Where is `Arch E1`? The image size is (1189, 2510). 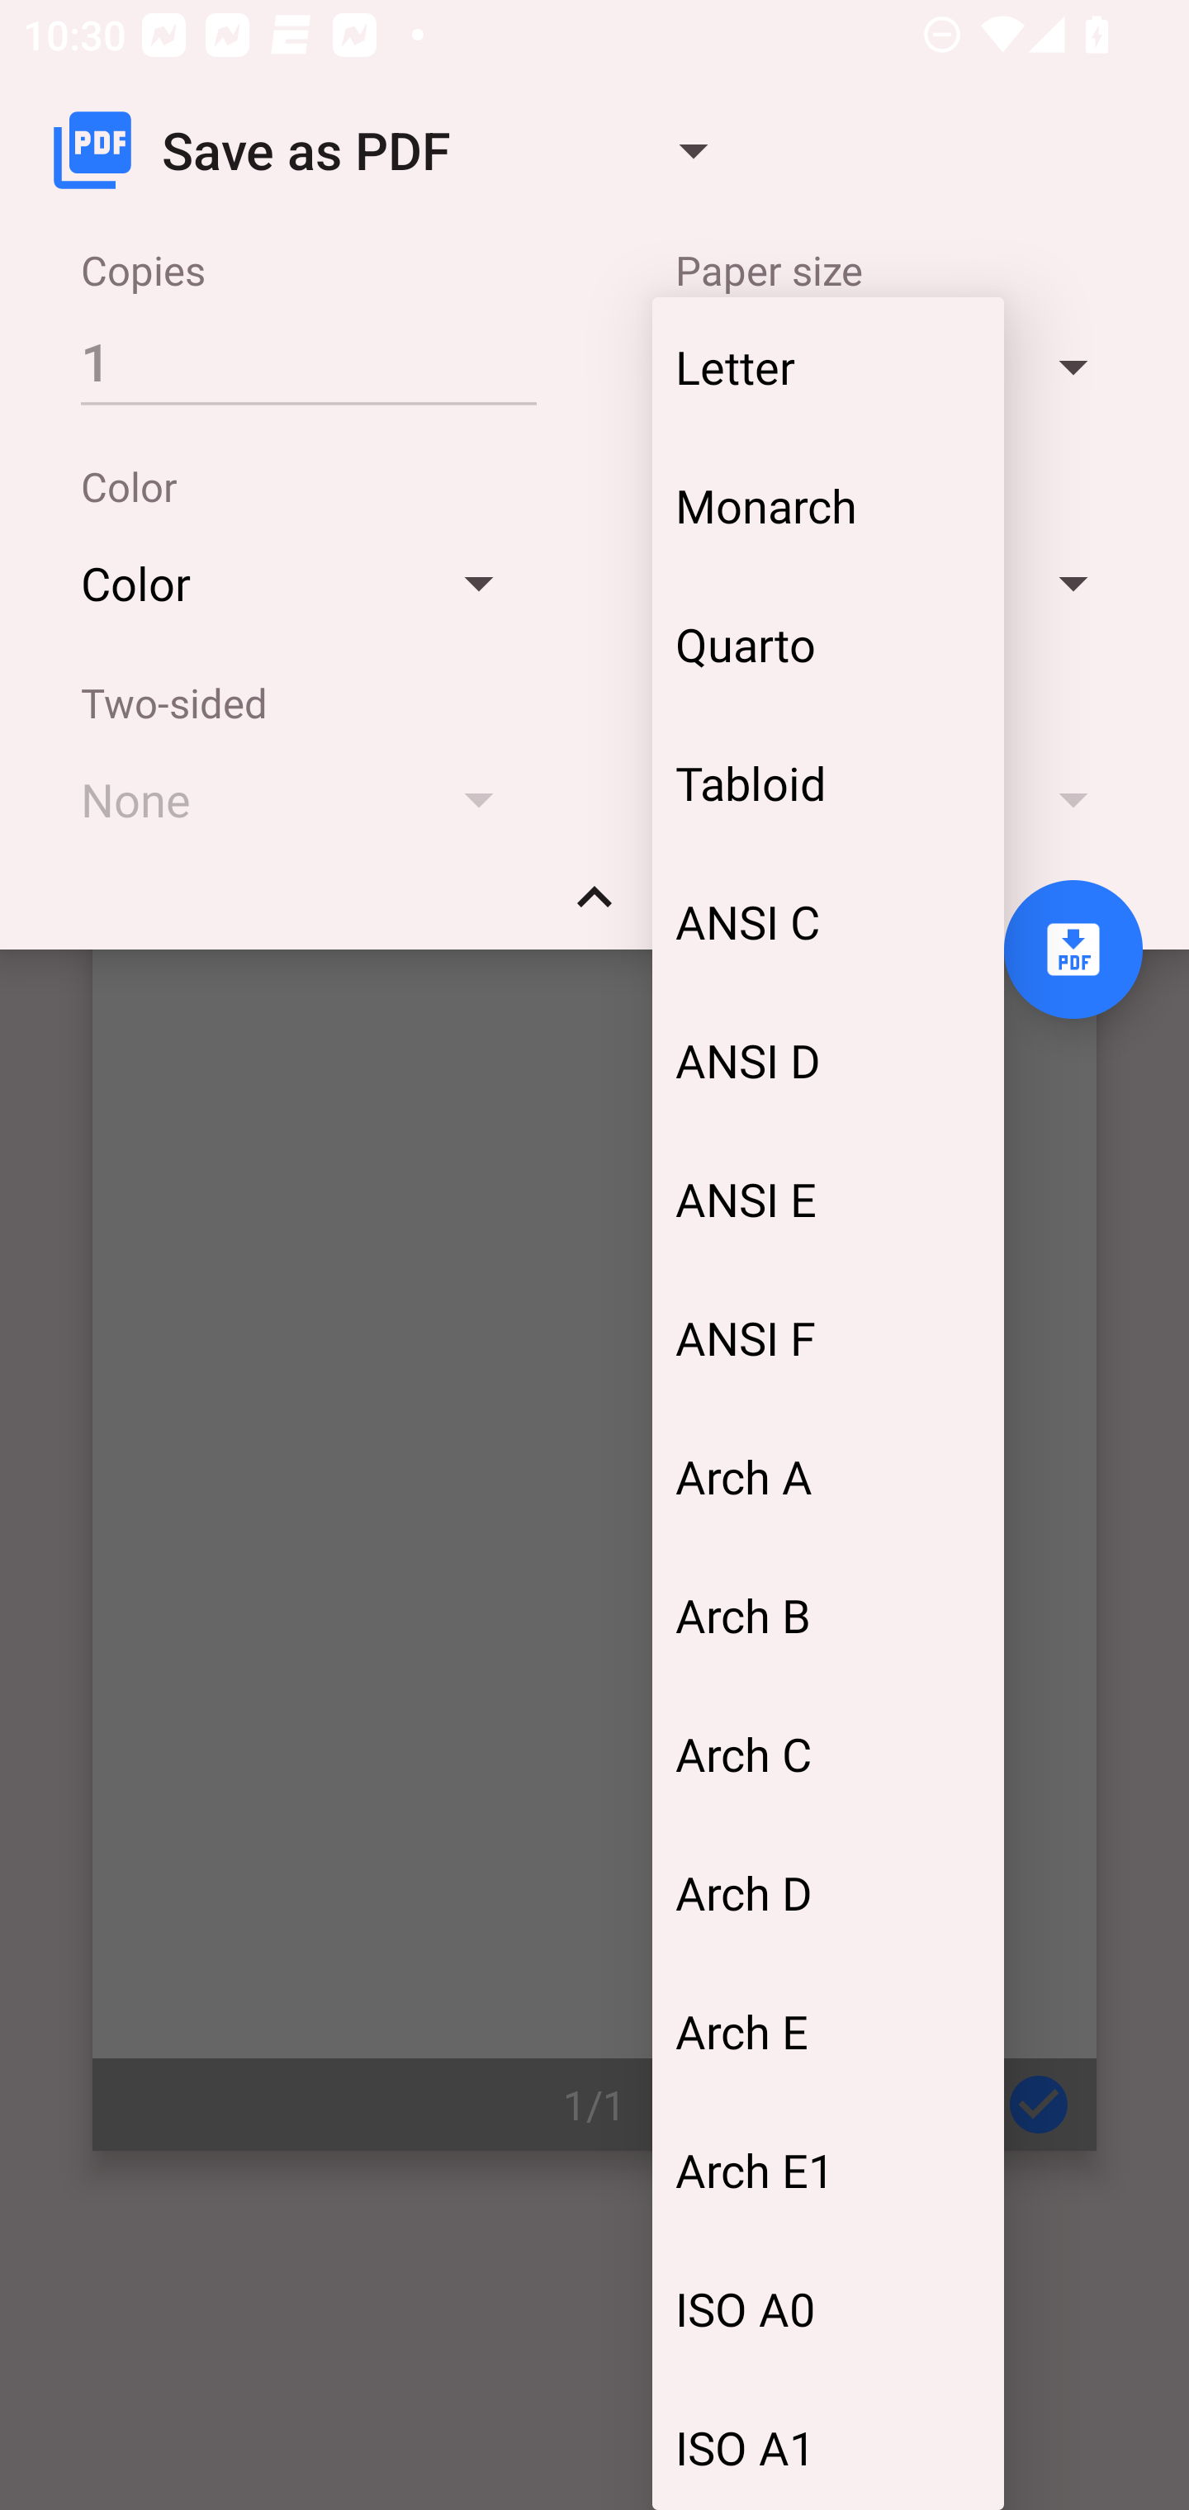 Arch E1 is located at coordinates (827, 2170).